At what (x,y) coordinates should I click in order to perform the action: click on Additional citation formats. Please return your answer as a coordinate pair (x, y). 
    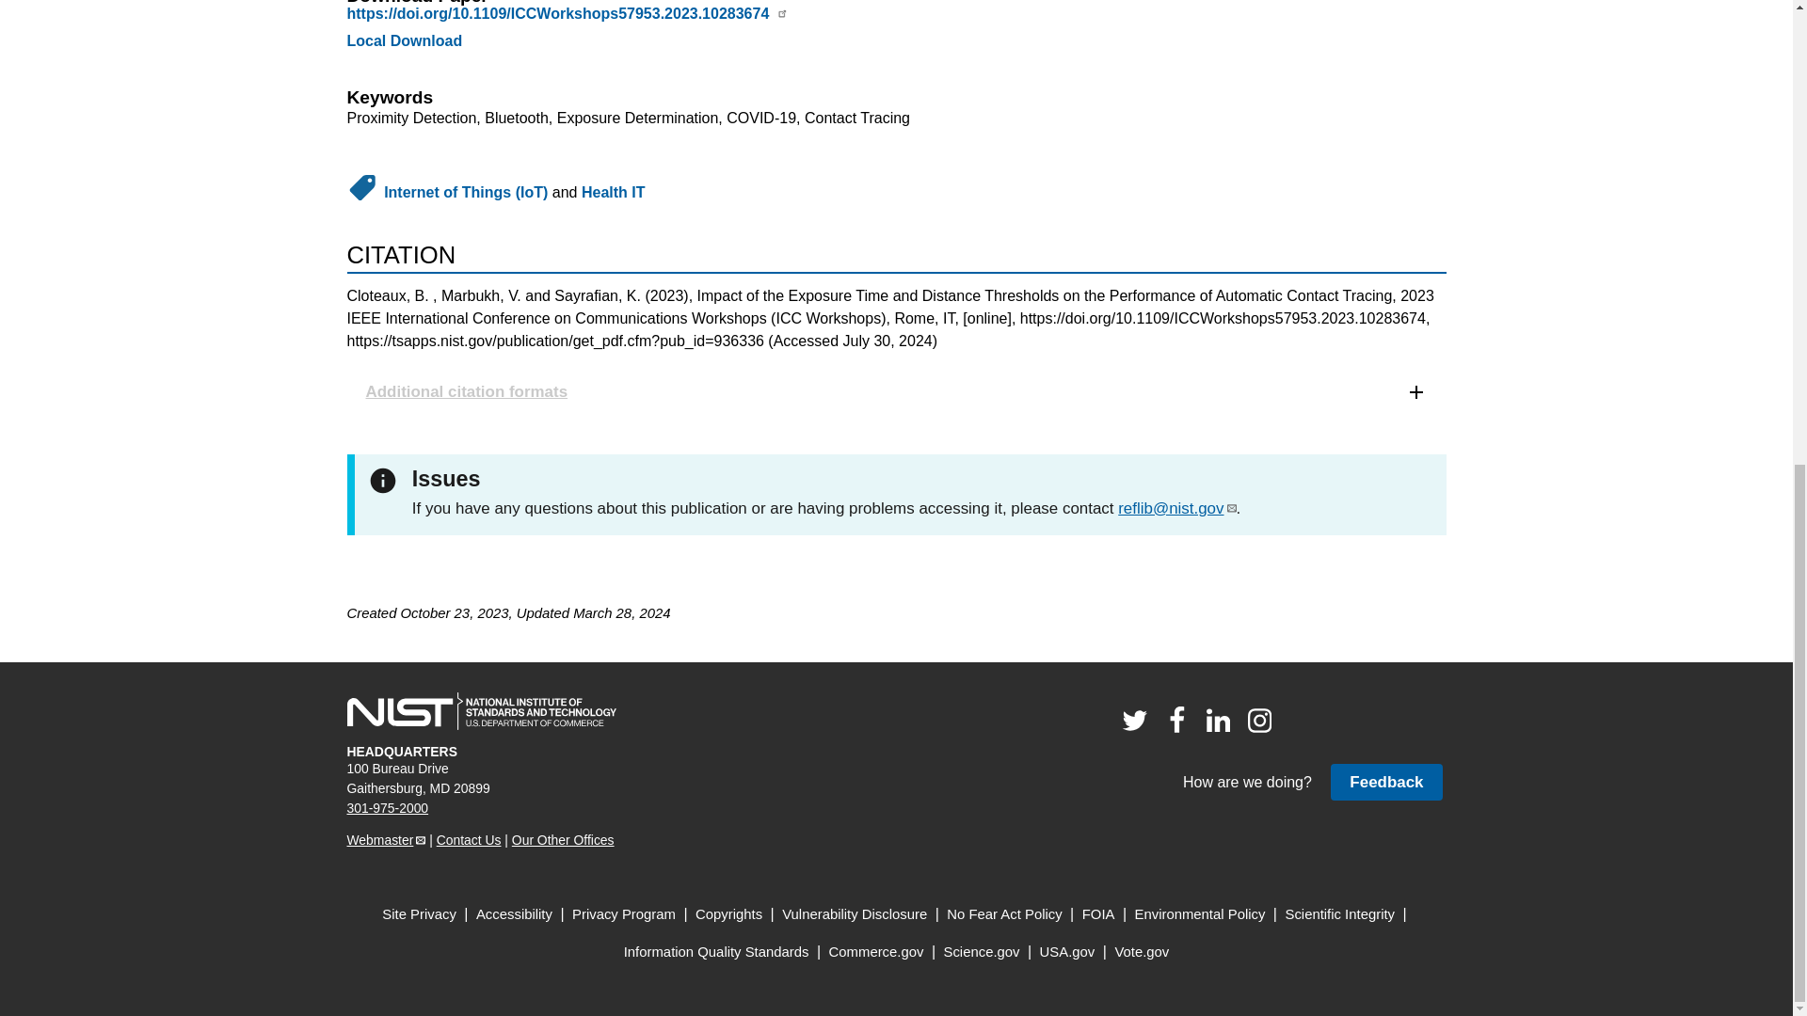
    Looking at the image, I should click on (896, 391).